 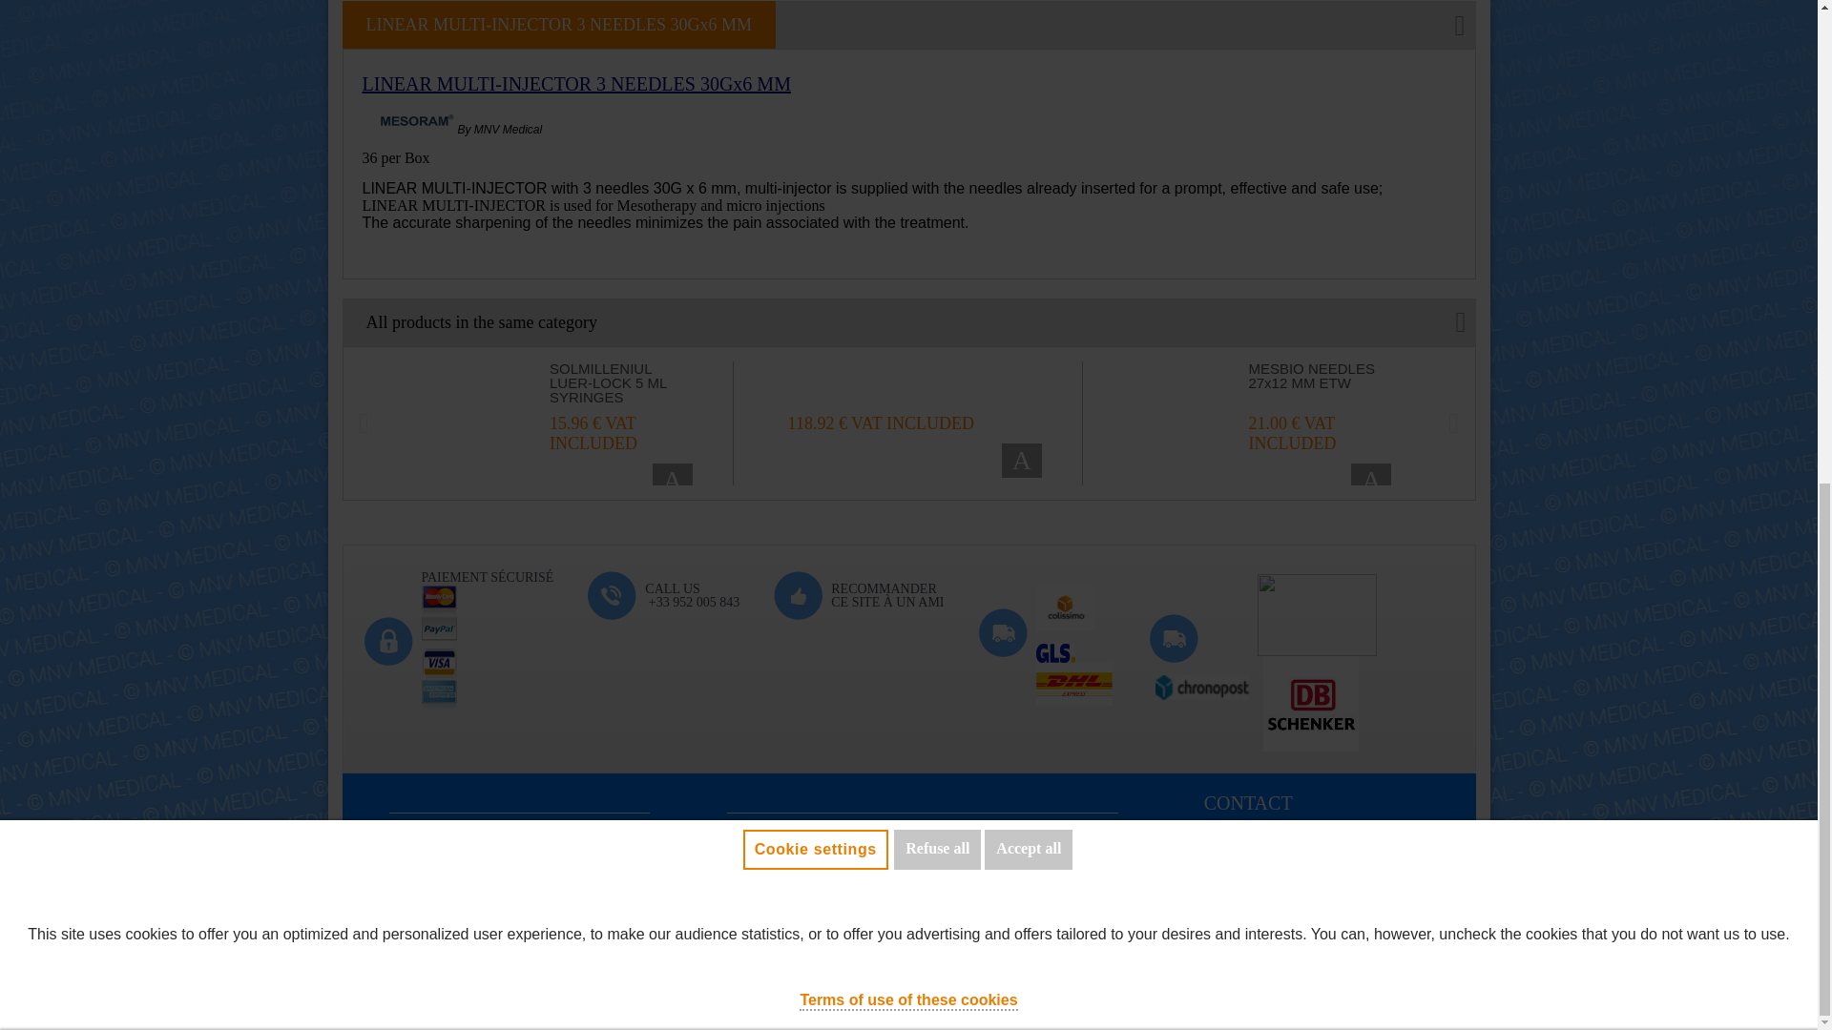 What do you see at coordinates (489, 916) in the screenshot?
I see `Your E-mail` at bounding box center [489, 916].